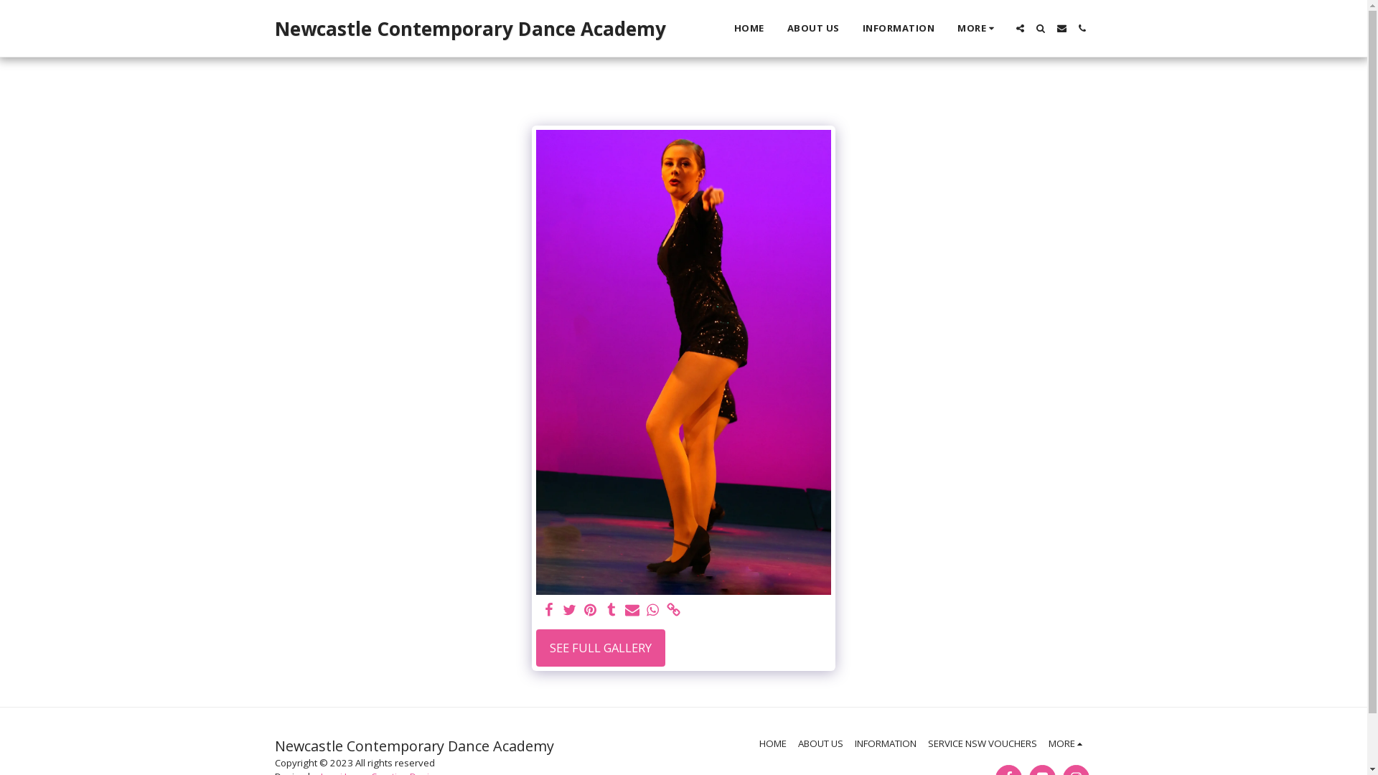  What do you see at coordinates (653, 611) in the screenshot?
I see `whatsapp` at bounding box center [653, 611].